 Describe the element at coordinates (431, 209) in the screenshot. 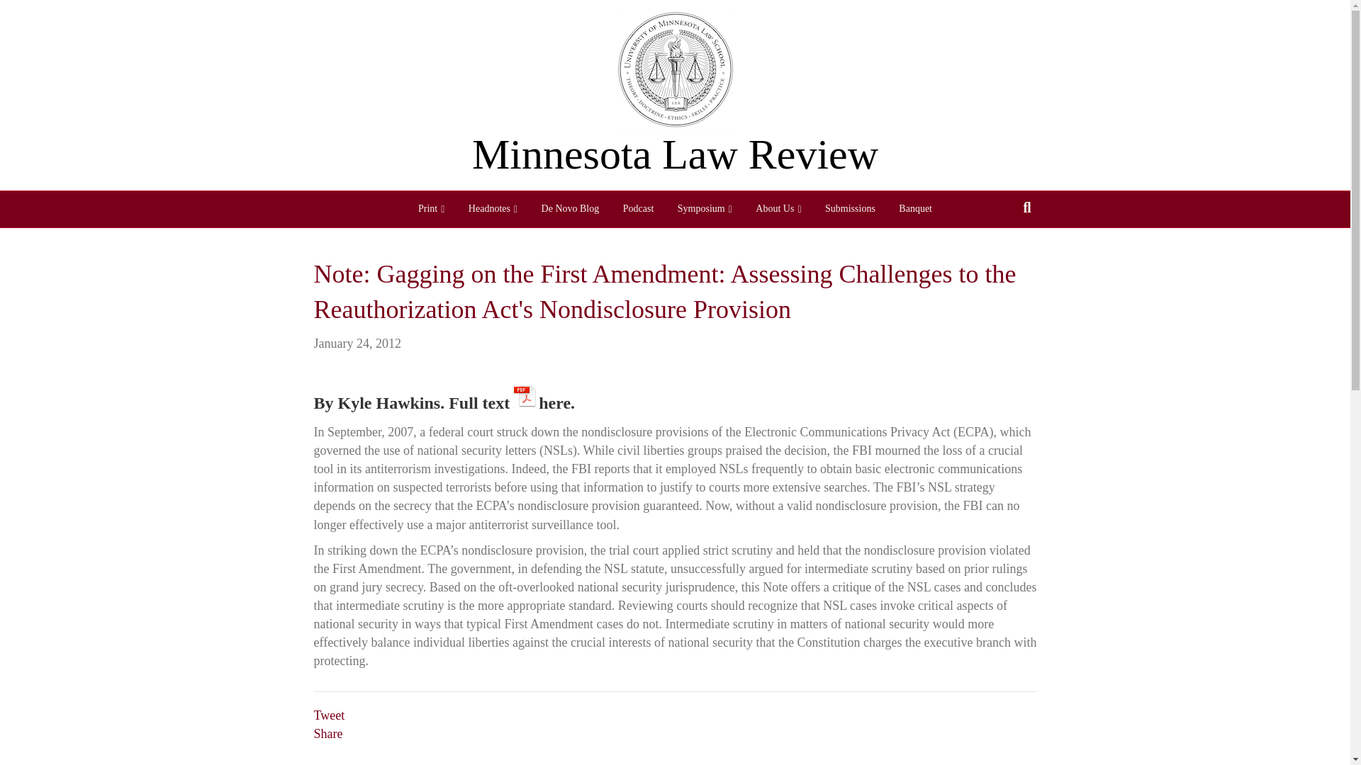

I see `Print` at that location.